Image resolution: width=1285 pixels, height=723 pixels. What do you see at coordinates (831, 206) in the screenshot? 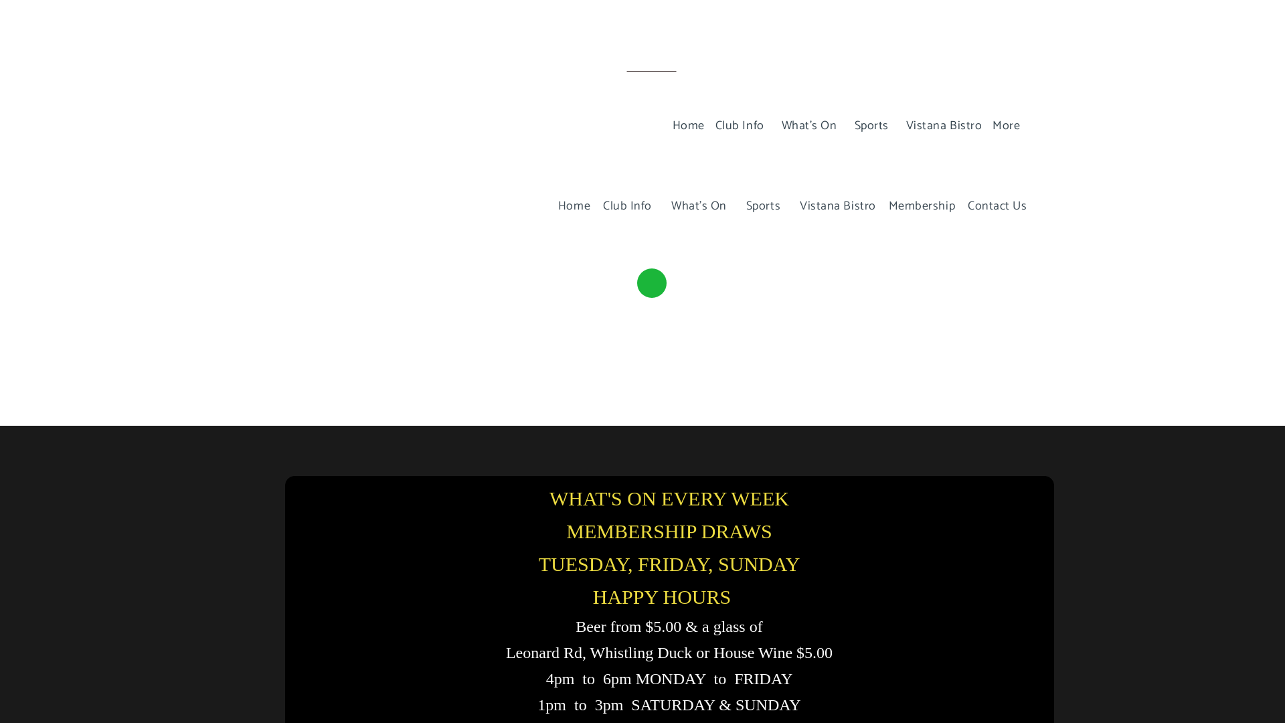
I see `Vistana Bistro` at bounding box center [831, 206].